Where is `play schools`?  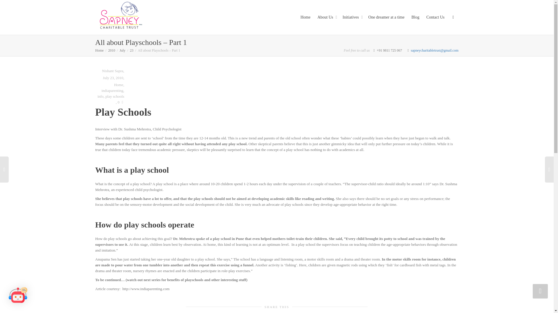 play schools is located at coordinates (115, 96).